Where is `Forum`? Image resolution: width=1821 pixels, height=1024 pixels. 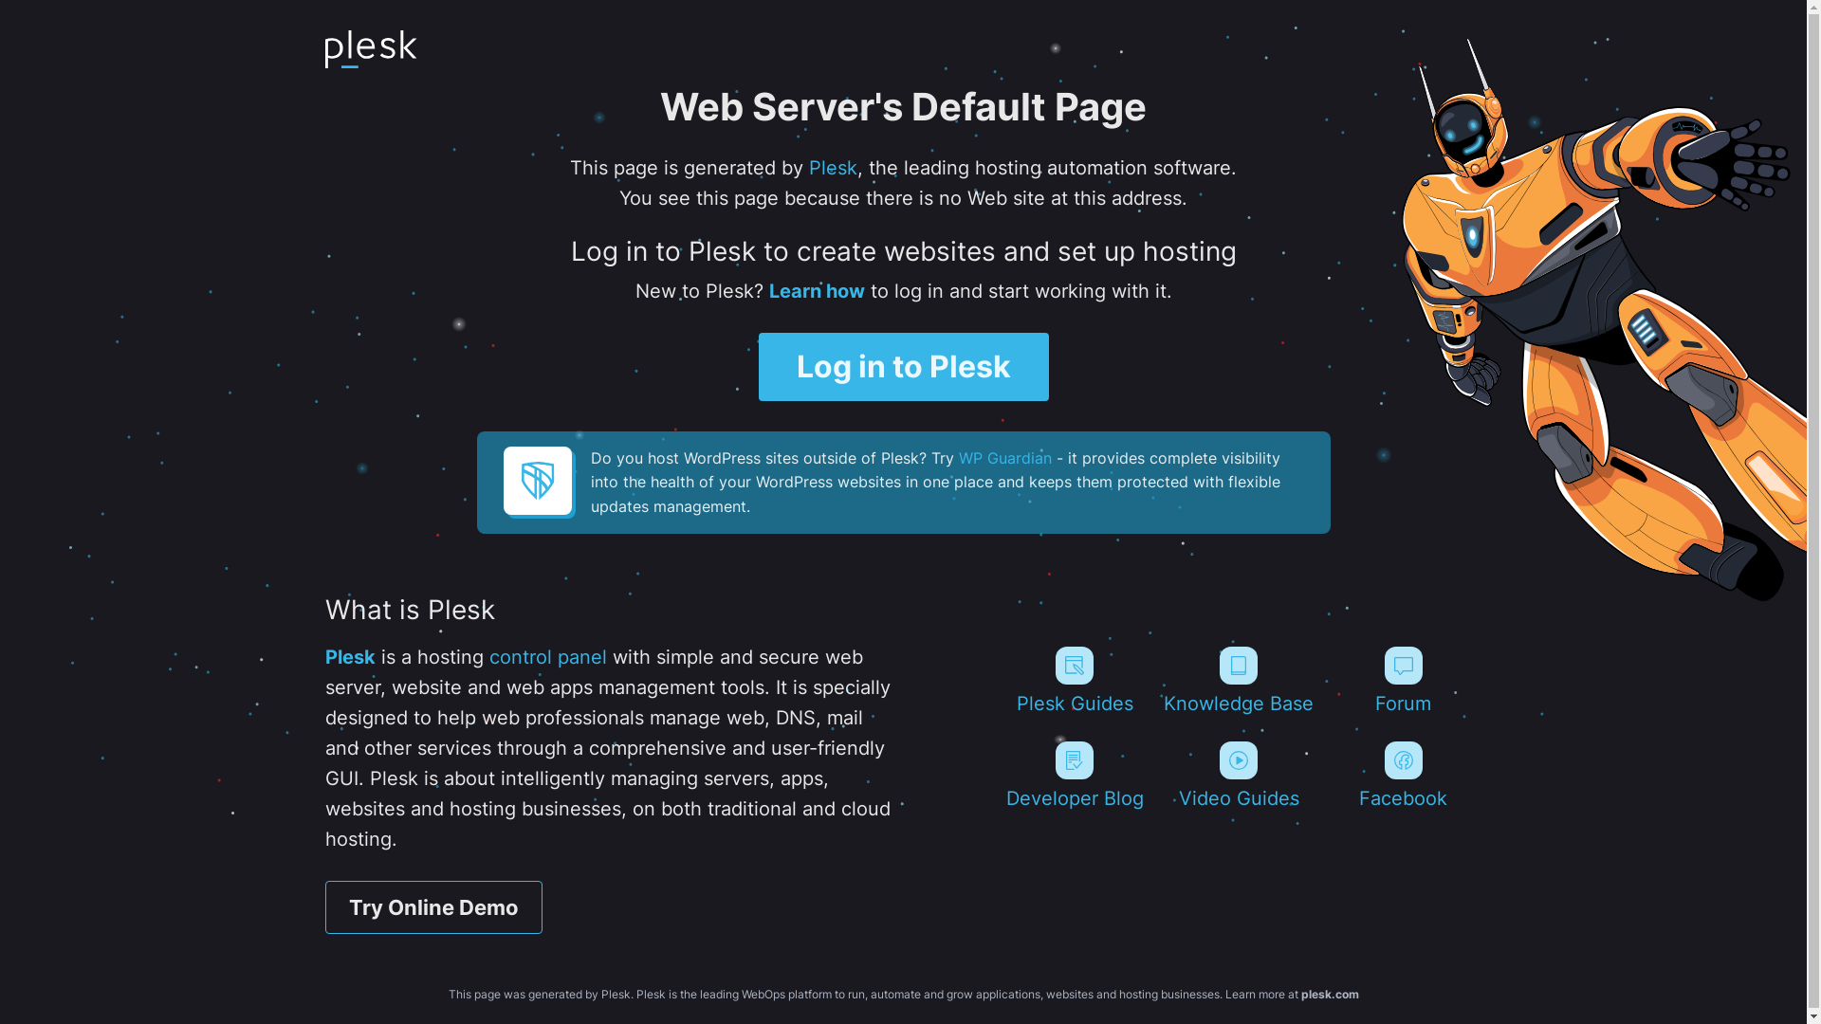 Forum is located at coordinates (1404, 681).